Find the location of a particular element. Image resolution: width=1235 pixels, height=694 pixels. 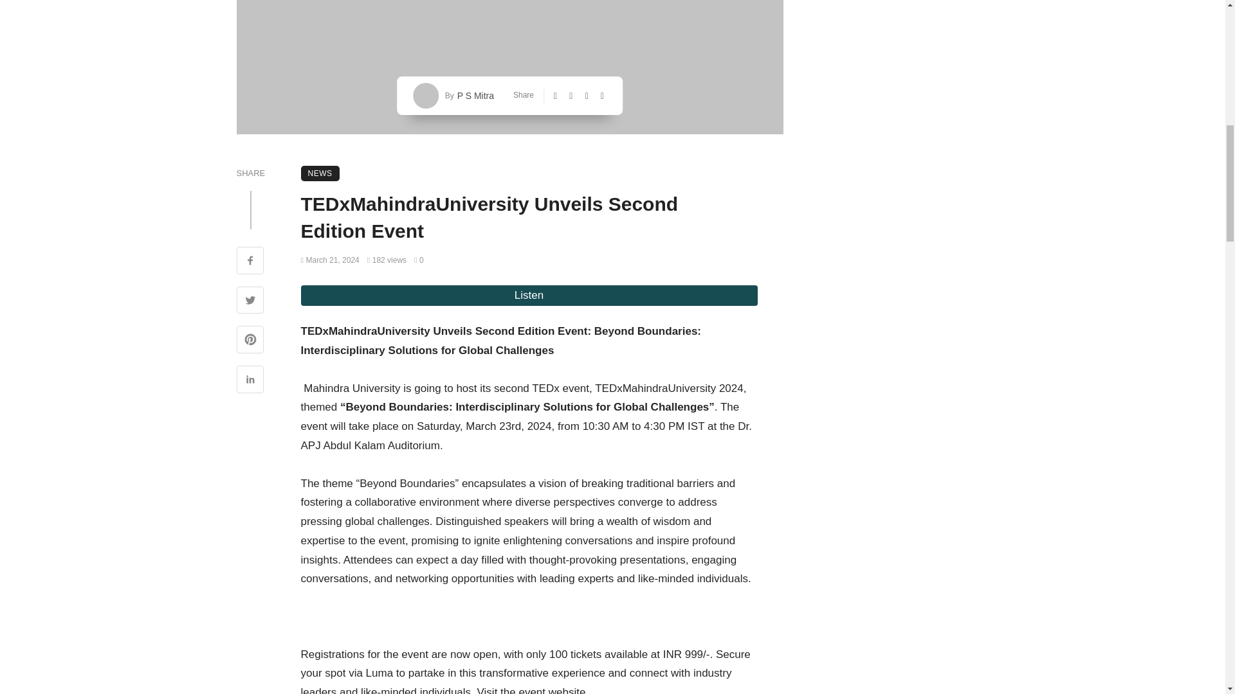

0 Comments is located at coordinates (418, 260).